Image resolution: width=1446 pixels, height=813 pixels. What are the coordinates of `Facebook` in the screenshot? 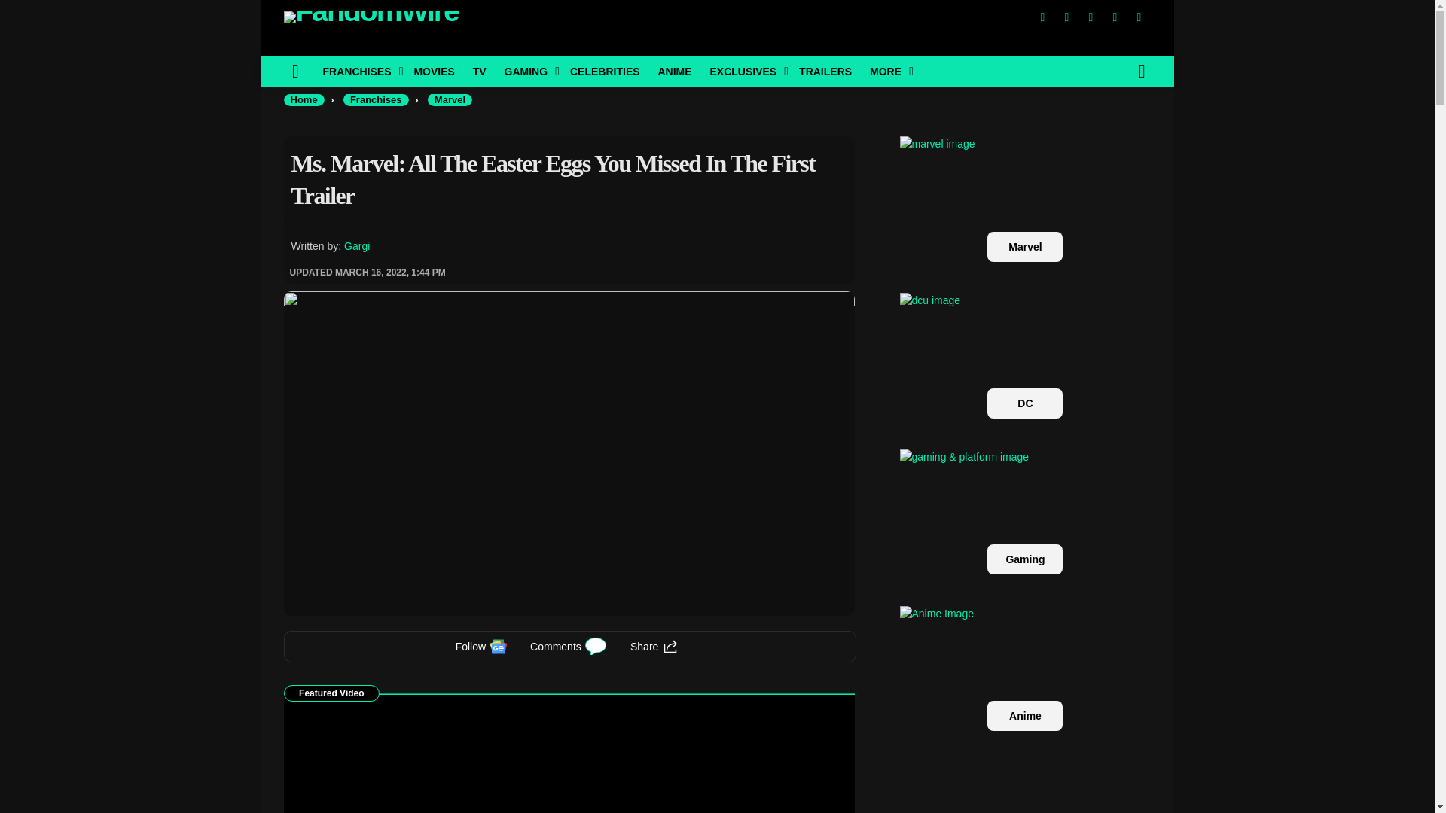 It's located at (1042, 17).